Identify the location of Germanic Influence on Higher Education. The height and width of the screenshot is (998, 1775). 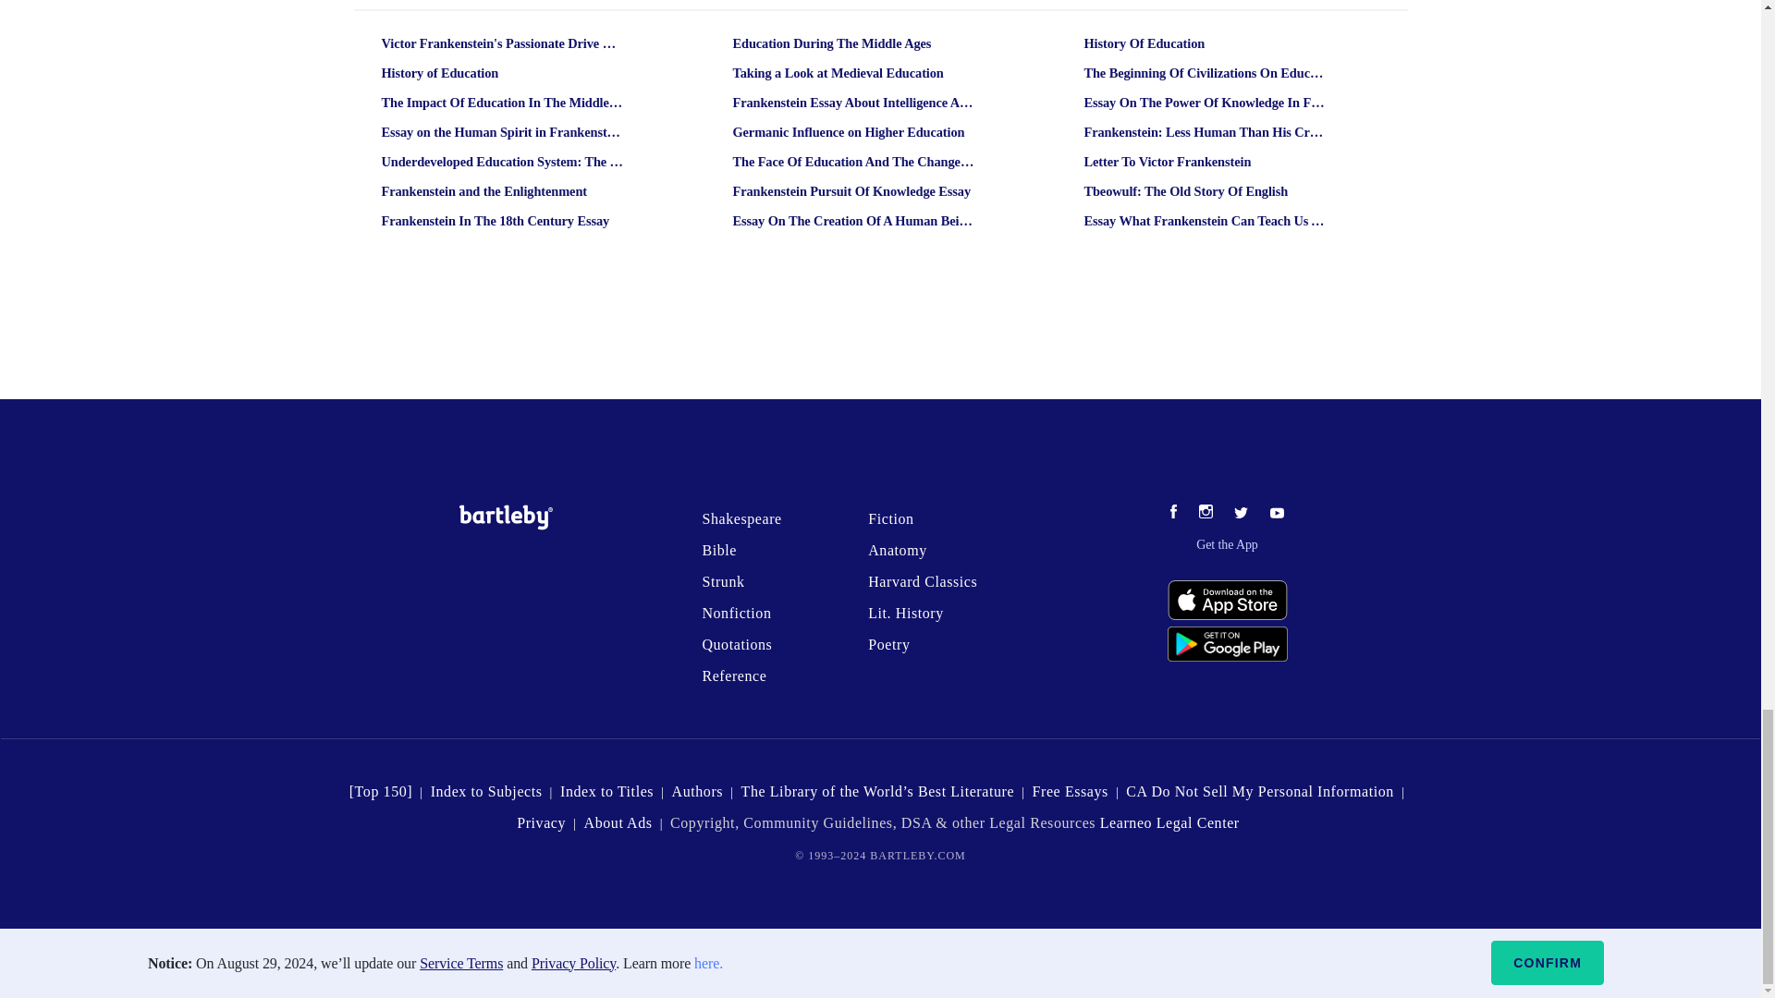
(853, 132).